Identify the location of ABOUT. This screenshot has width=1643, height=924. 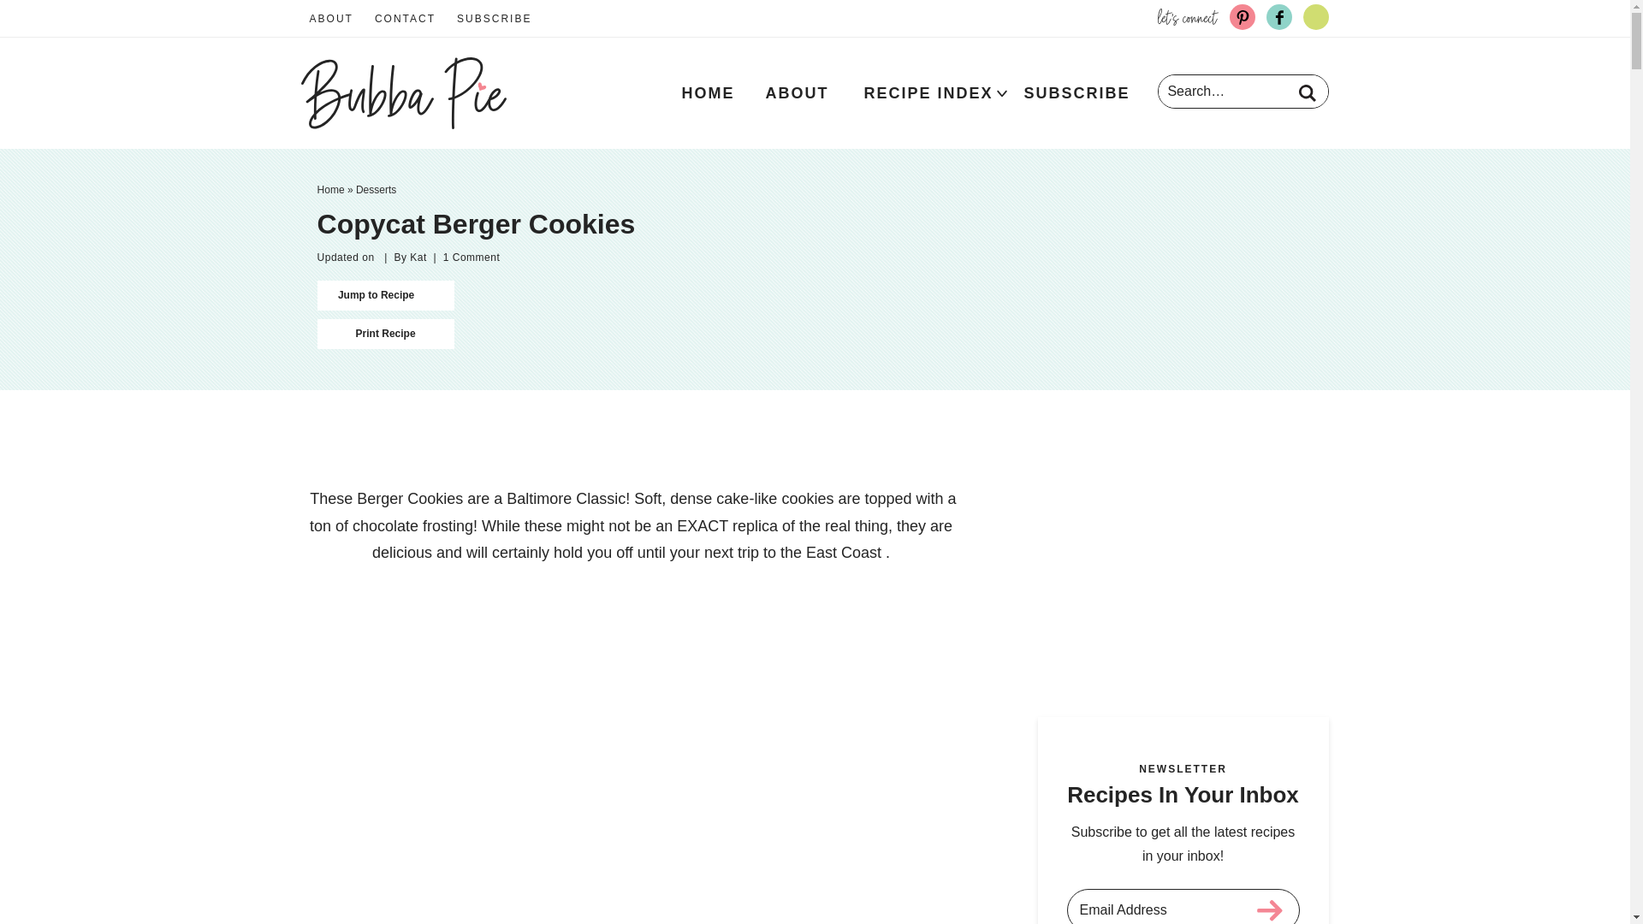
(330, 19).